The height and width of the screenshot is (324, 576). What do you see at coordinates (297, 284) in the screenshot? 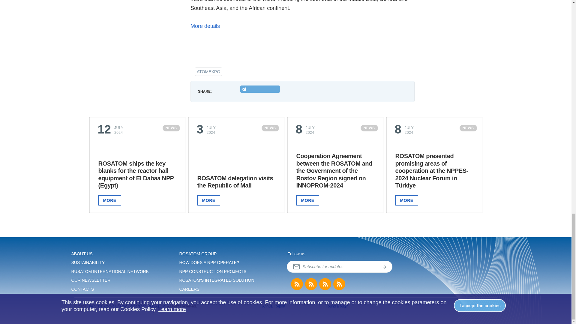
I see `News` at bounding box center [297, 284].